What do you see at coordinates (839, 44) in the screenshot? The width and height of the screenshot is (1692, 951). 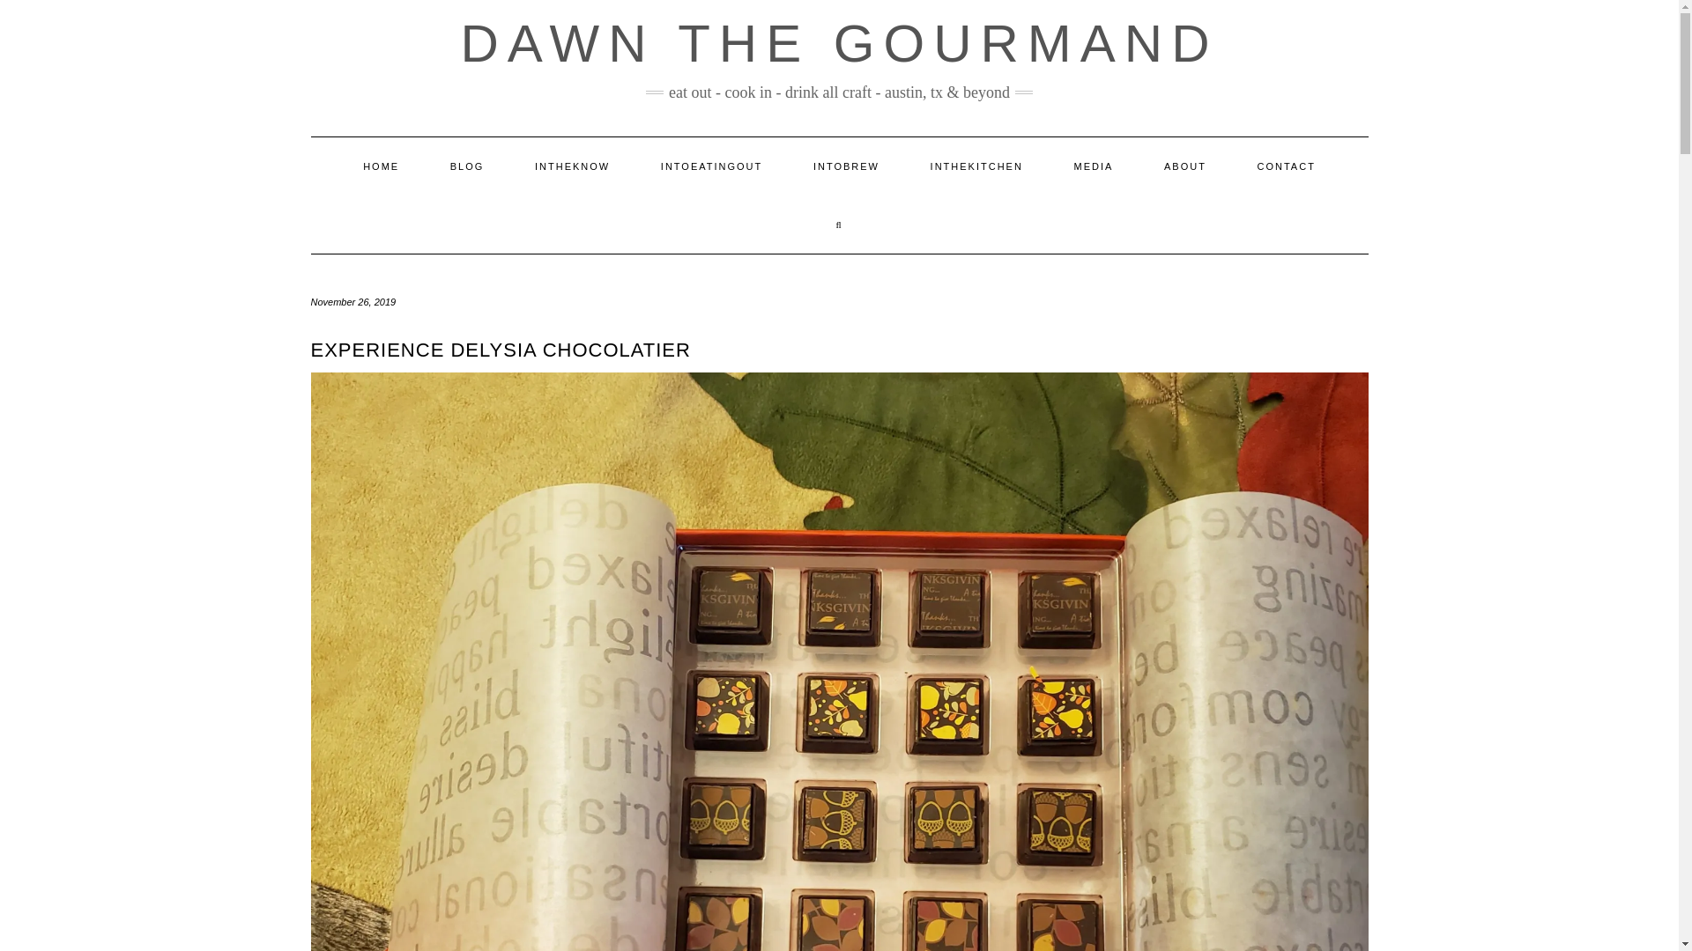 I see `DAWN THE GOURMAND` at bounding box center [839, 44].